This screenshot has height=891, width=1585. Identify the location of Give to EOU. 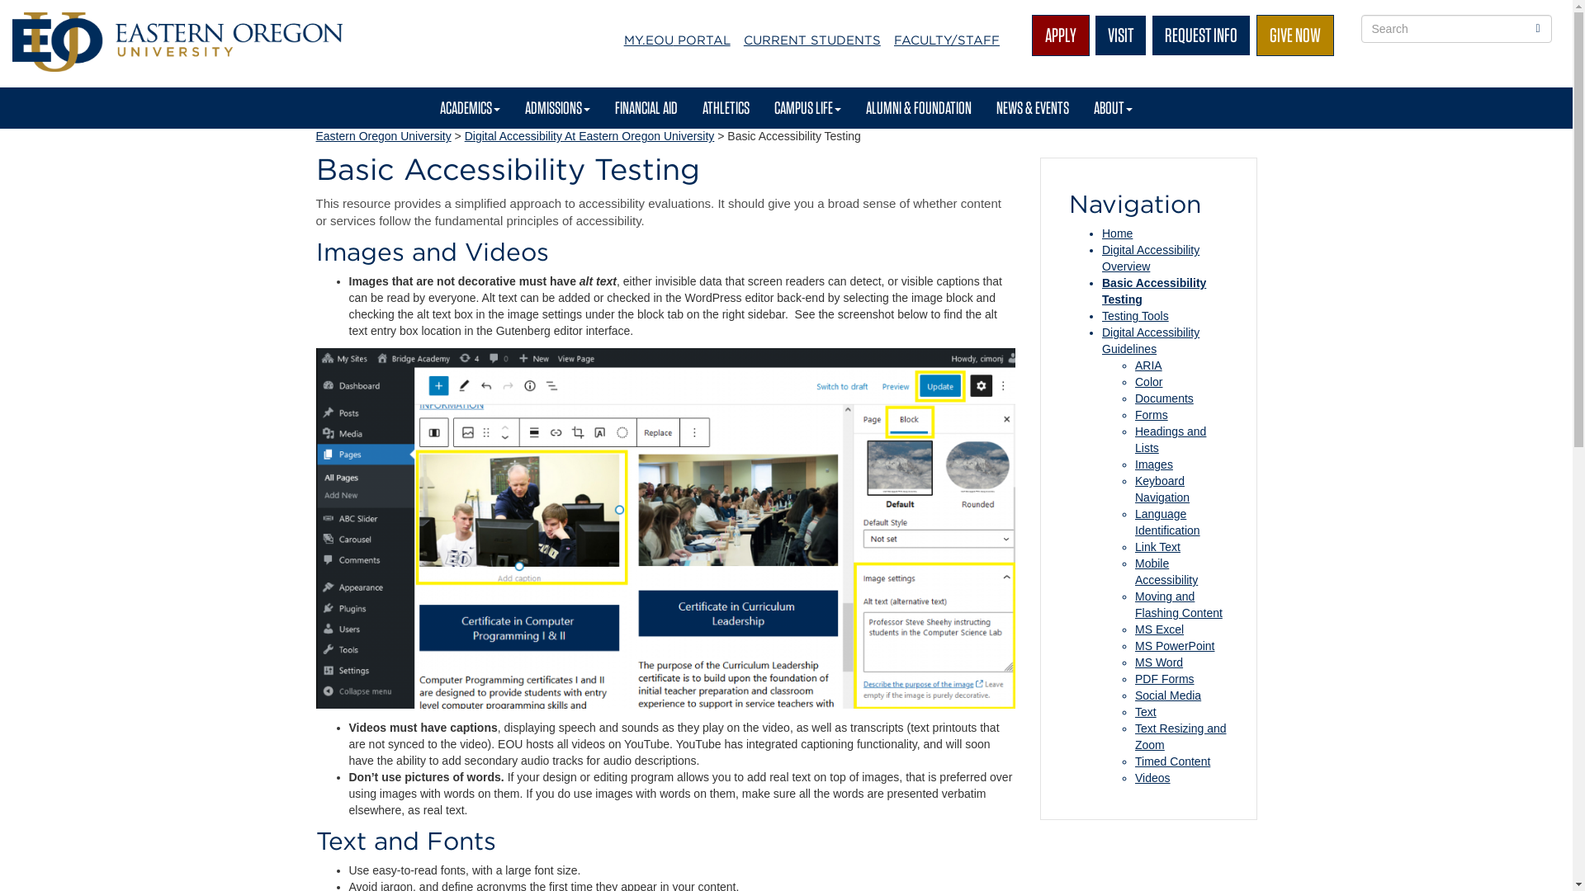
(1295, 35).